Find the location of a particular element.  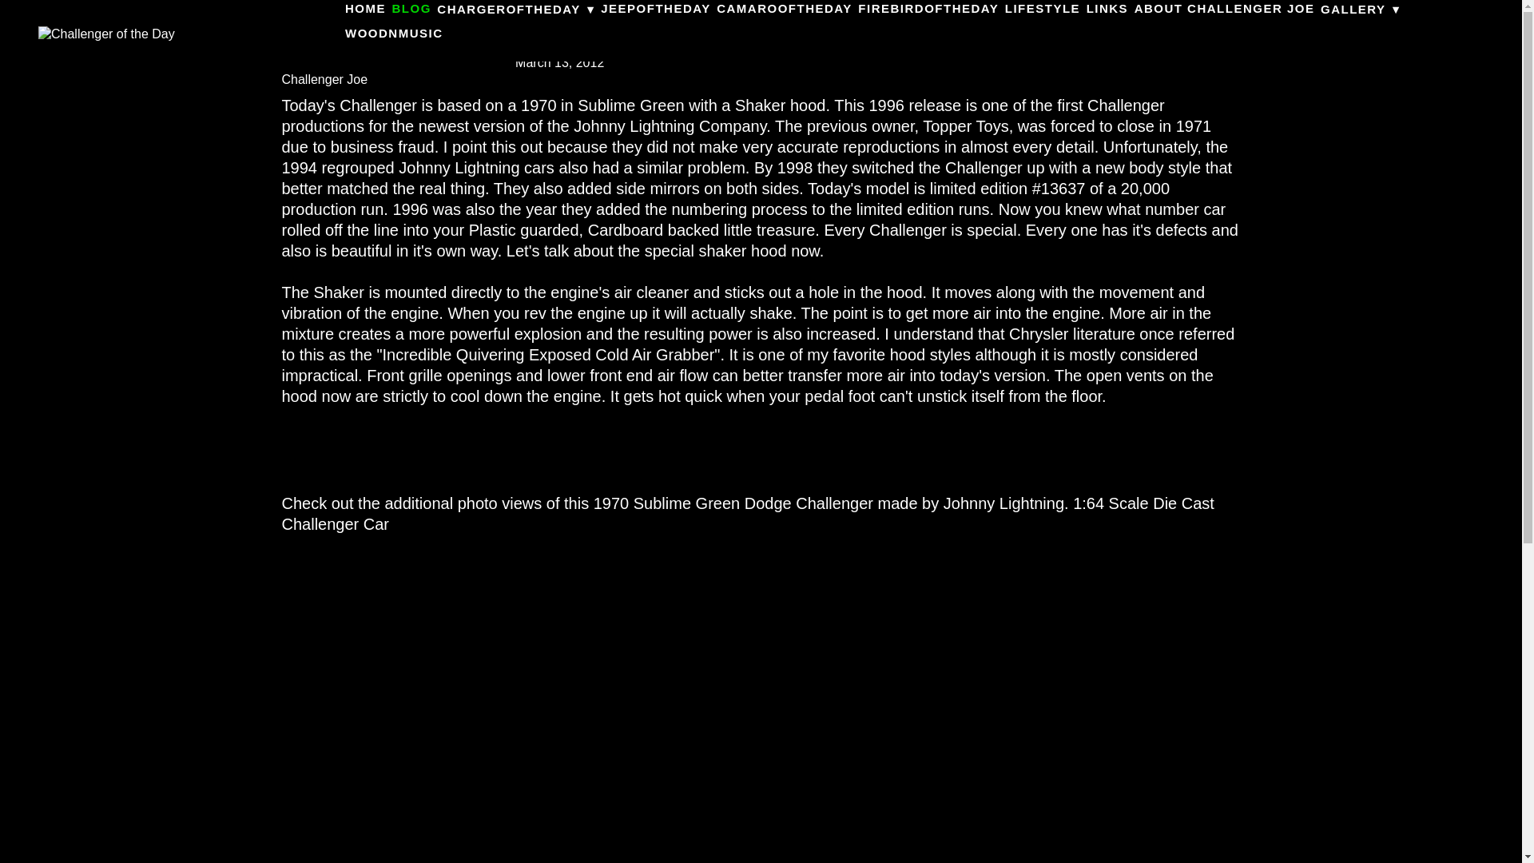

LIFESTYLE is located at coordinates (1042, 10).